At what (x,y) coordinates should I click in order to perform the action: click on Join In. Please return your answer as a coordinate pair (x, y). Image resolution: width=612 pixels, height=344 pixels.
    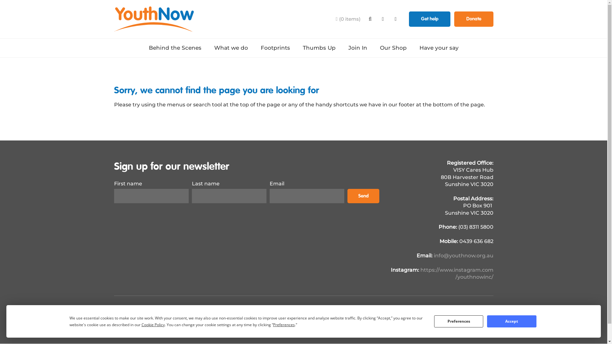
    Looking at the image, I should click on (358, 48).